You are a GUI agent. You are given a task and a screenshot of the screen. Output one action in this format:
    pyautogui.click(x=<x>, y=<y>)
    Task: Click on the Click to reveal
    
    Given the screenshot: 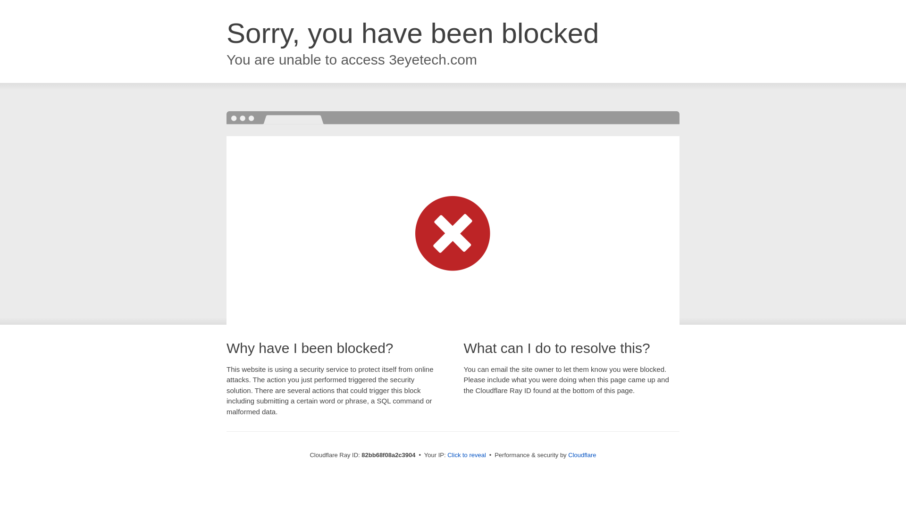 What is the action you would take?
    pyautogui.click(x=467, y=455)
    